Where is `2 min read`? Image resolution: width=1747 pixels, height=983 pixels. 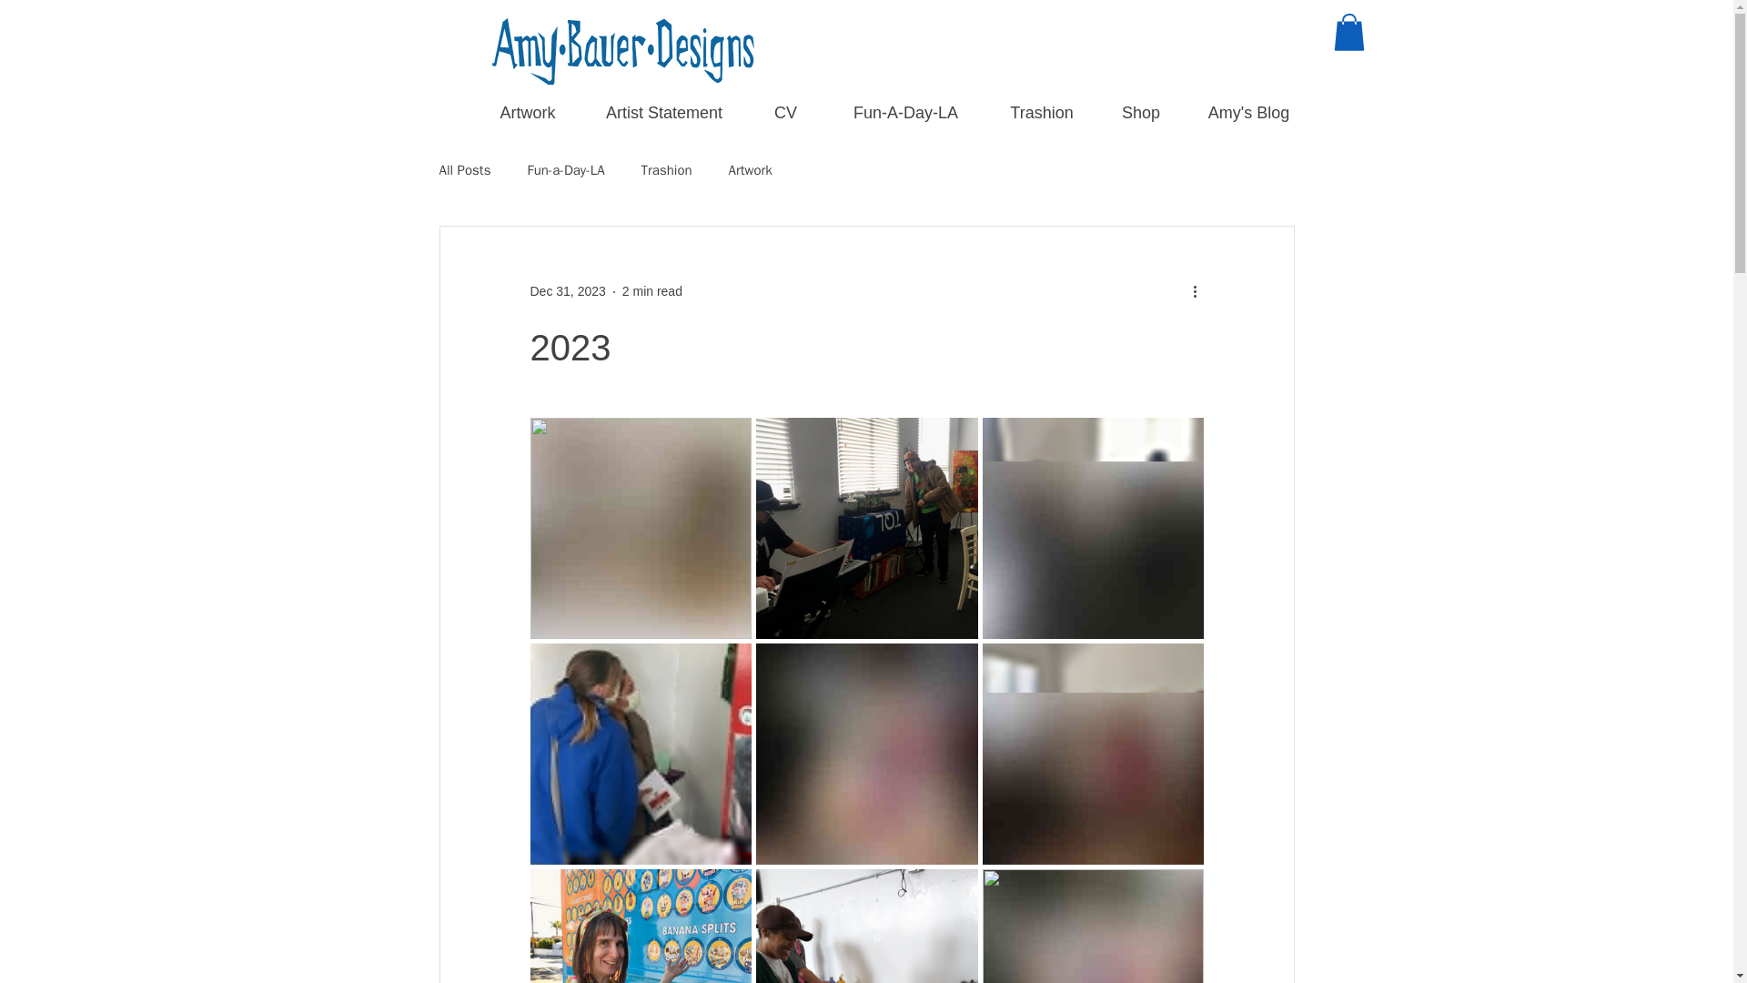 2 min read is located at coordinates (651, 291).